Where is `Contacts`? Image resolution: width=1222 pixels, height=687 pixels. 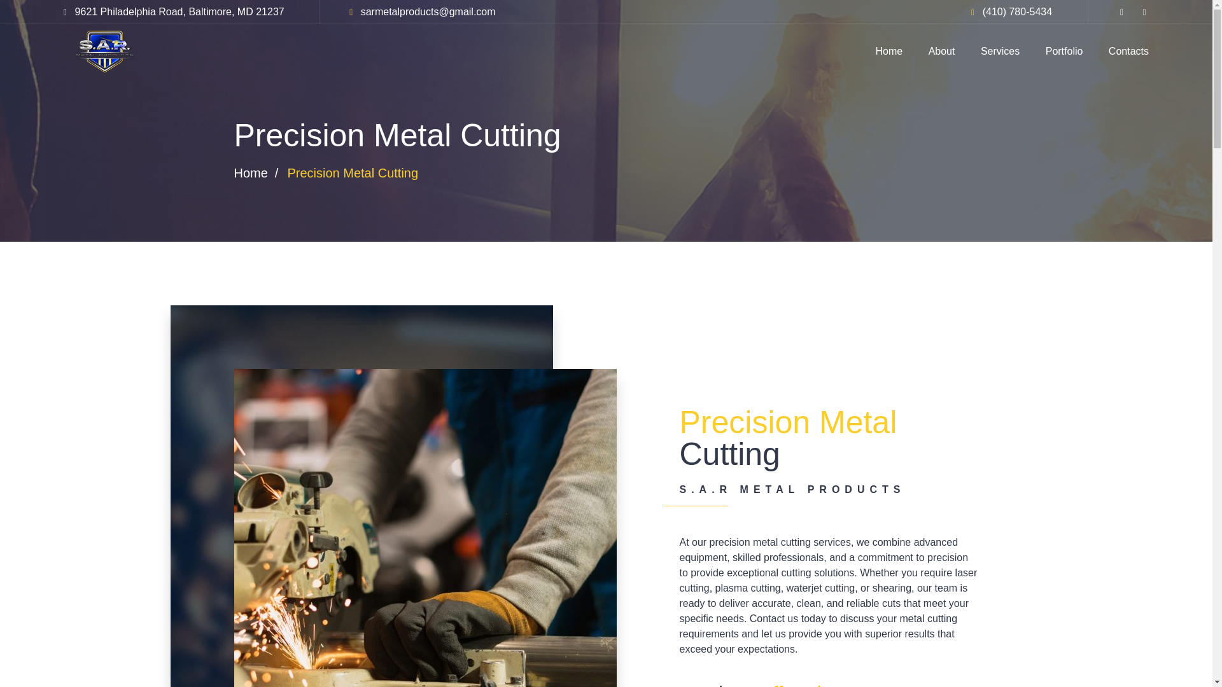
Contacts is located at coordinates (1128, 51).